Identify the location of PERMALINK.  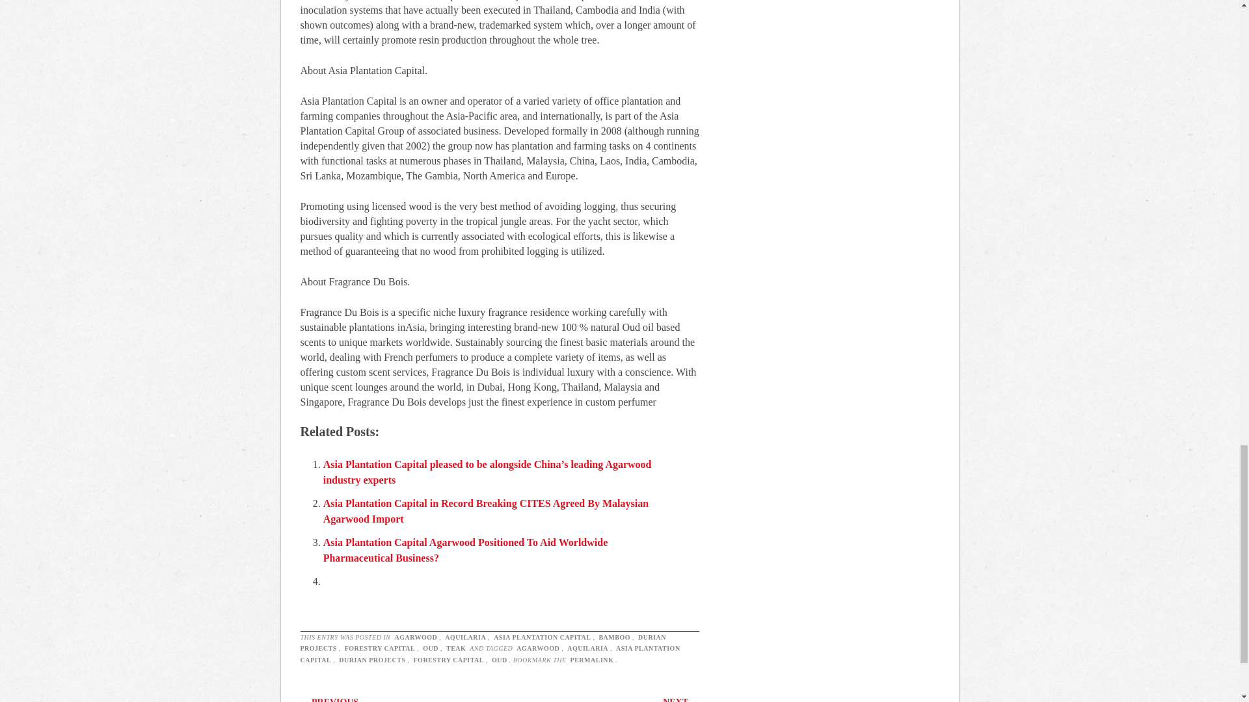
(592, 659).